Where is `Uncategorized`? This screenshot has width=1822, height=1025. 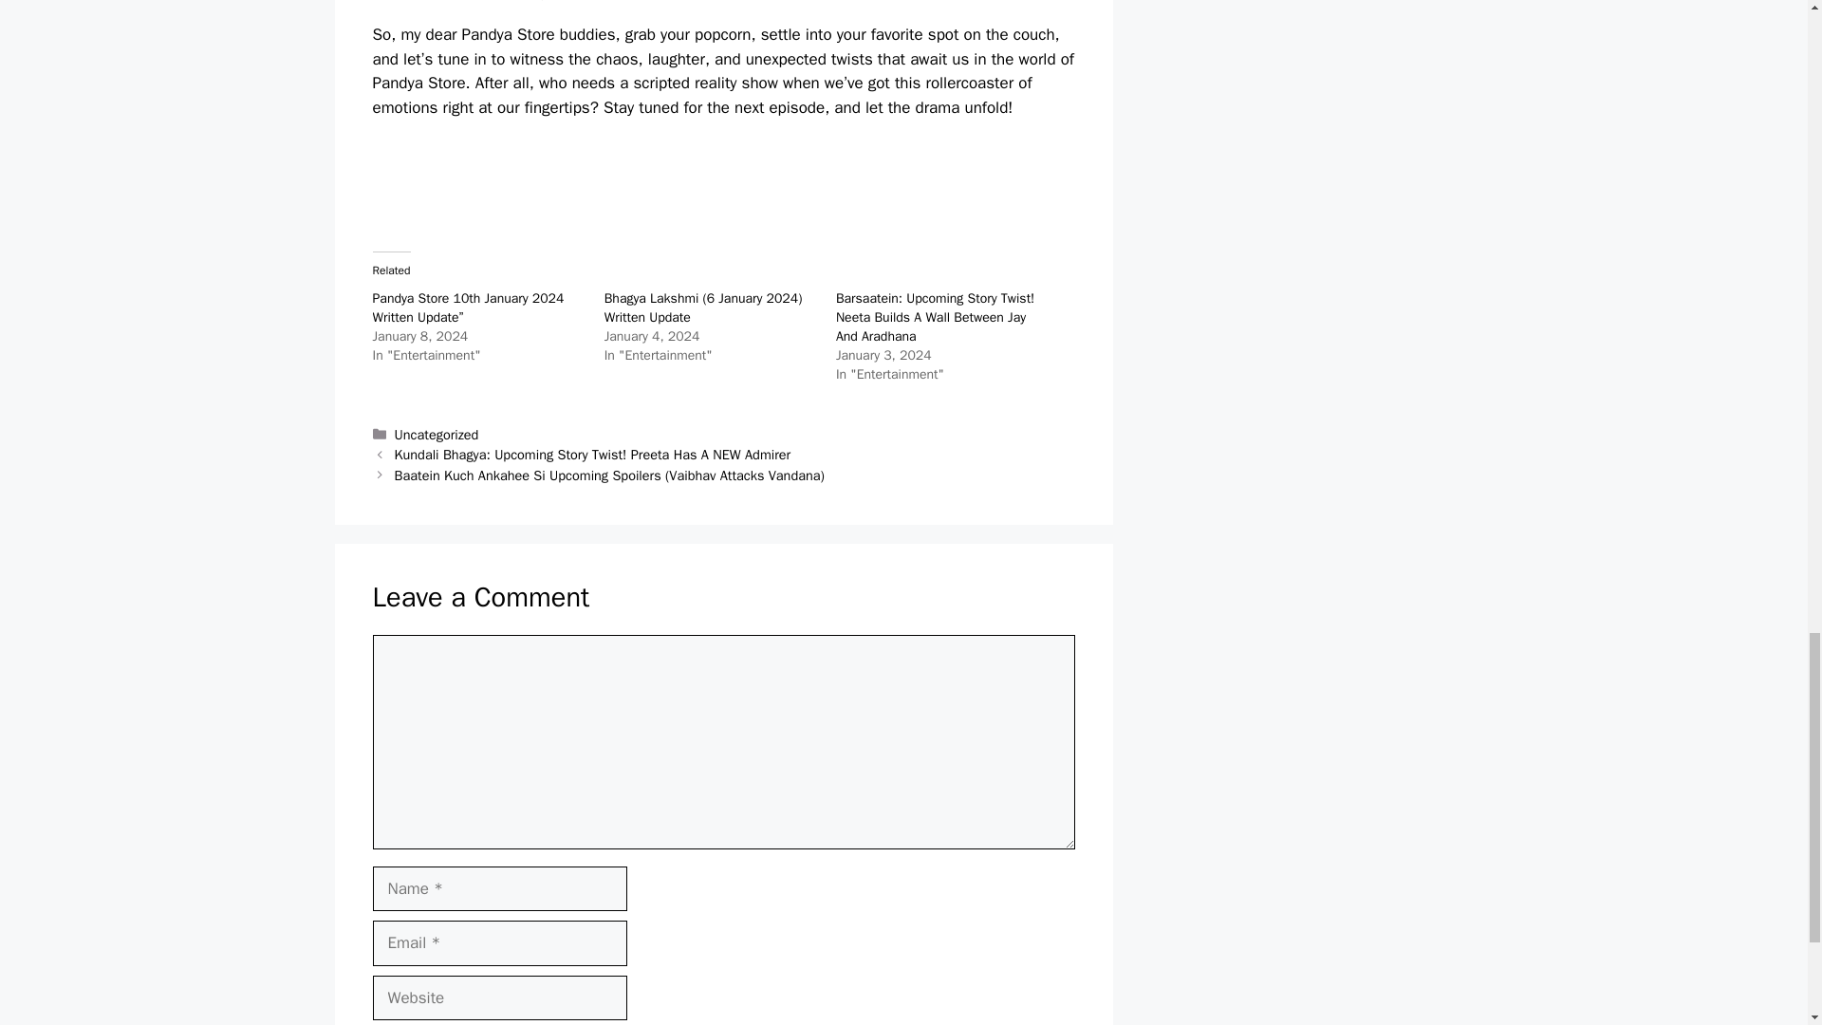
Uncategorized is located at coordinates (437, 435).